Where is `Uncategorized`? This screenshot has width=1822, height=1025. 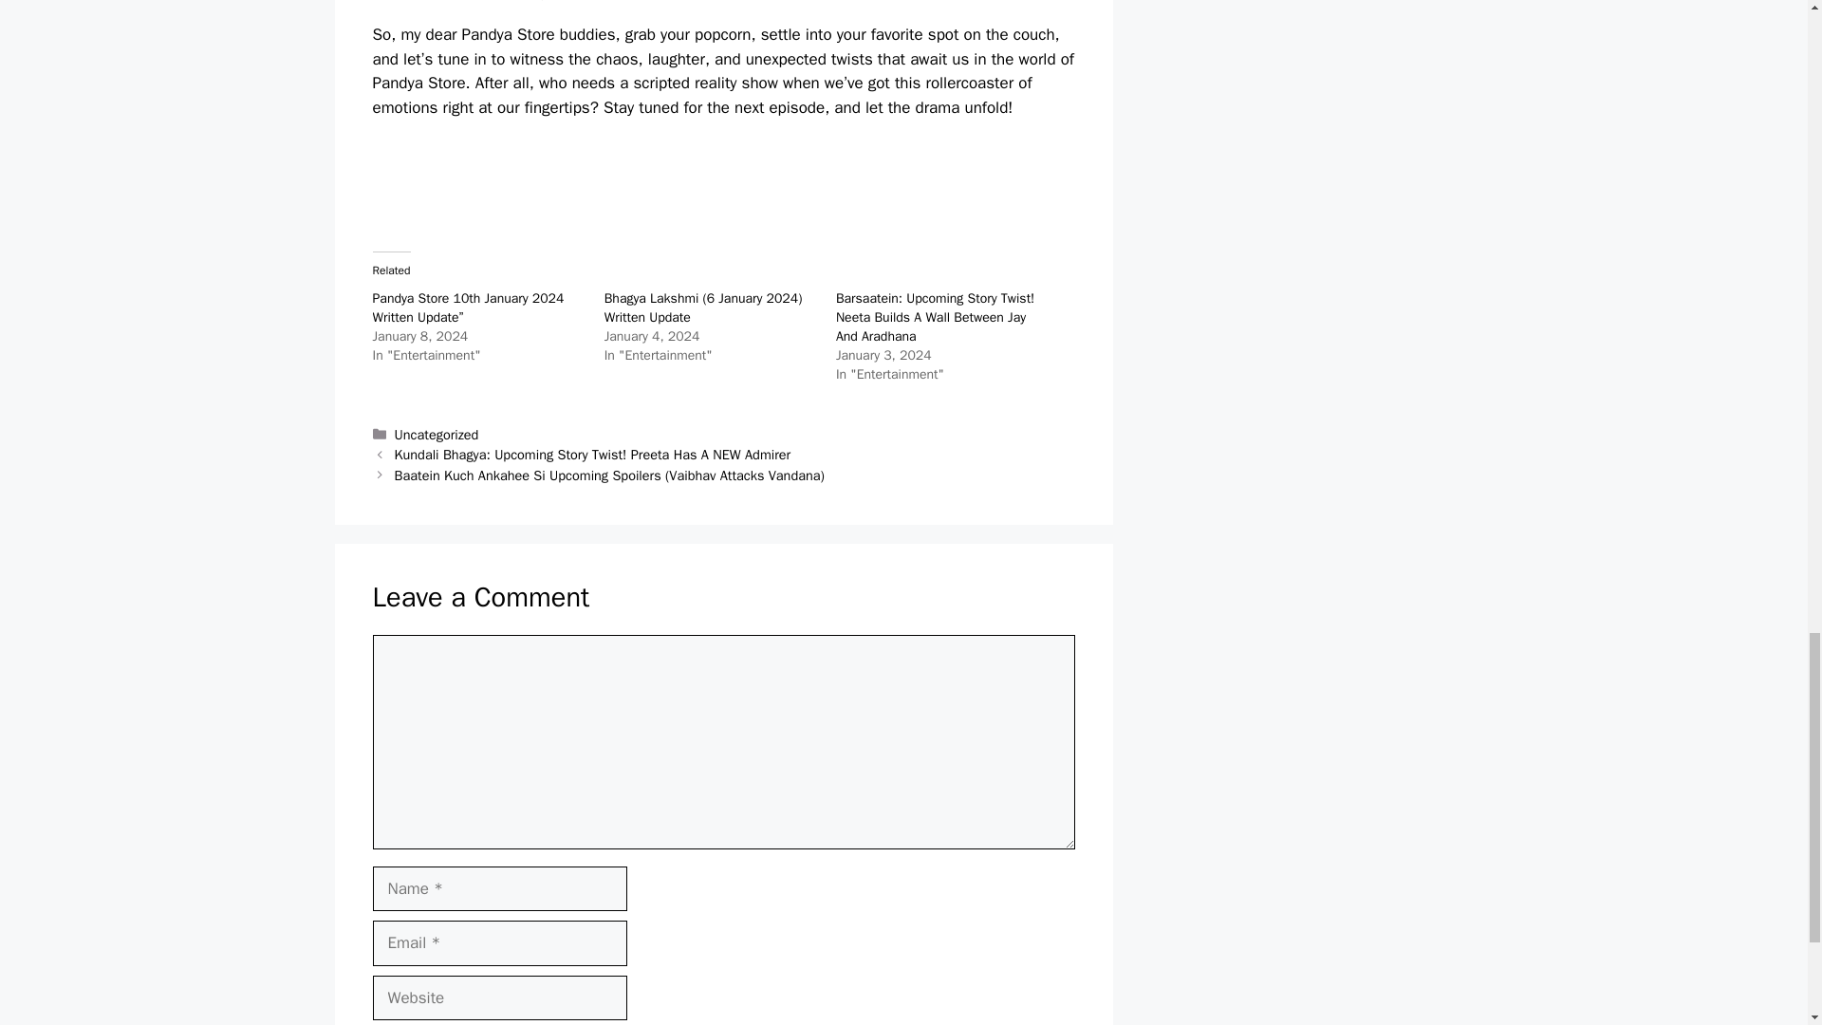
Uncategorized is located at coordinates (437, 435).